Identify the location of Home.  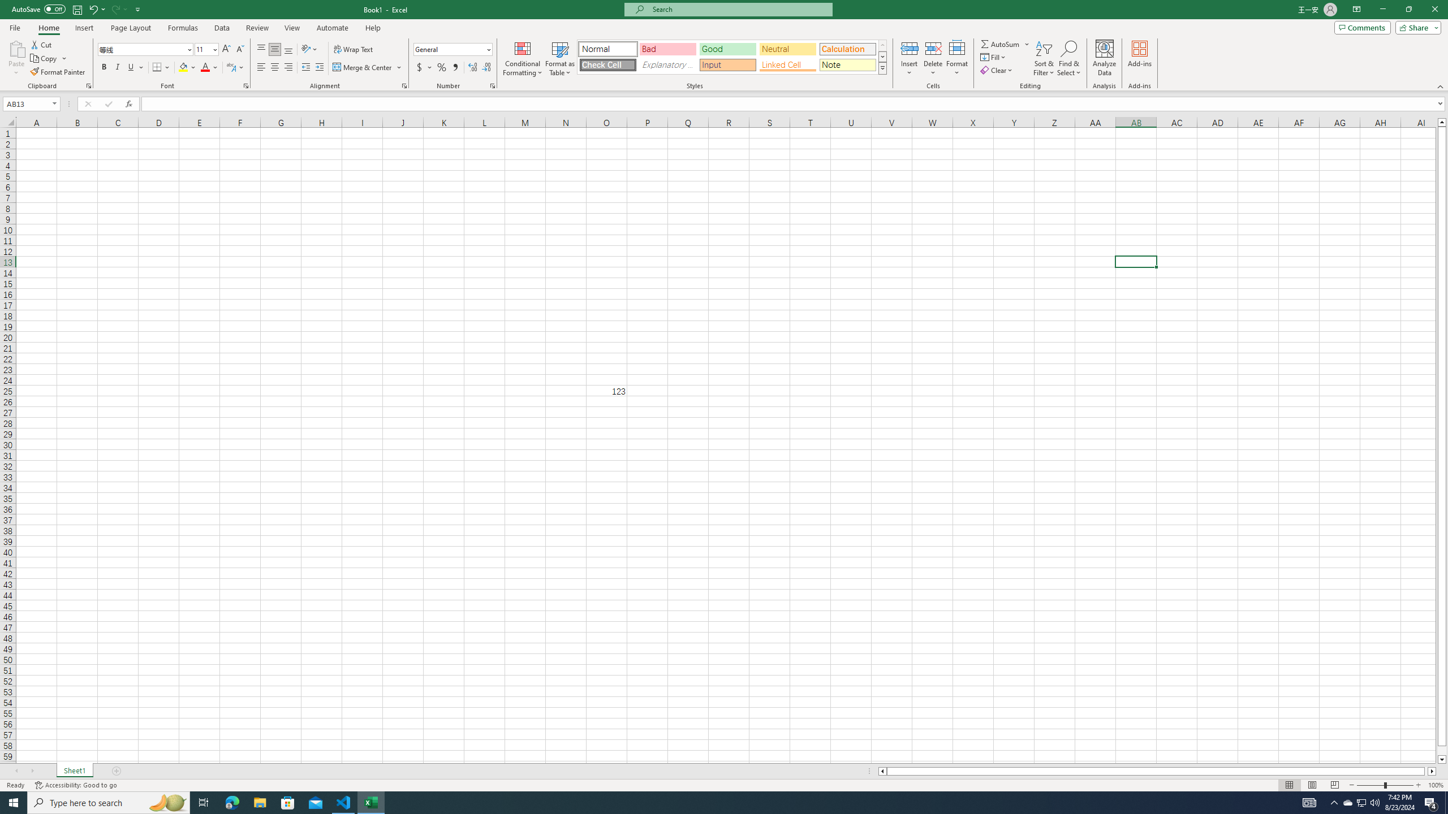
(48, 28).